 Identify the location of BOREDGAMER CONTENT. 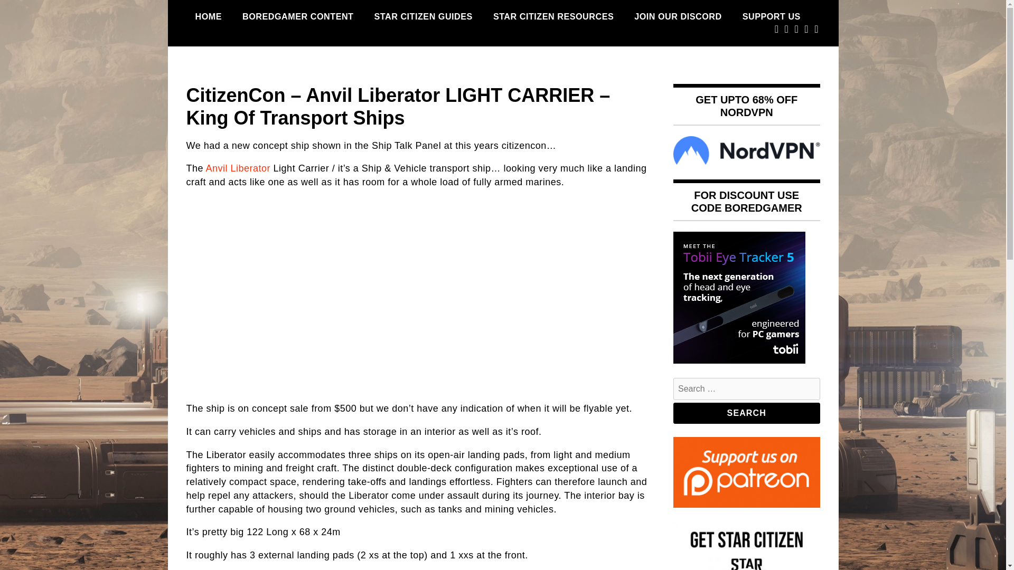
(297, 16).